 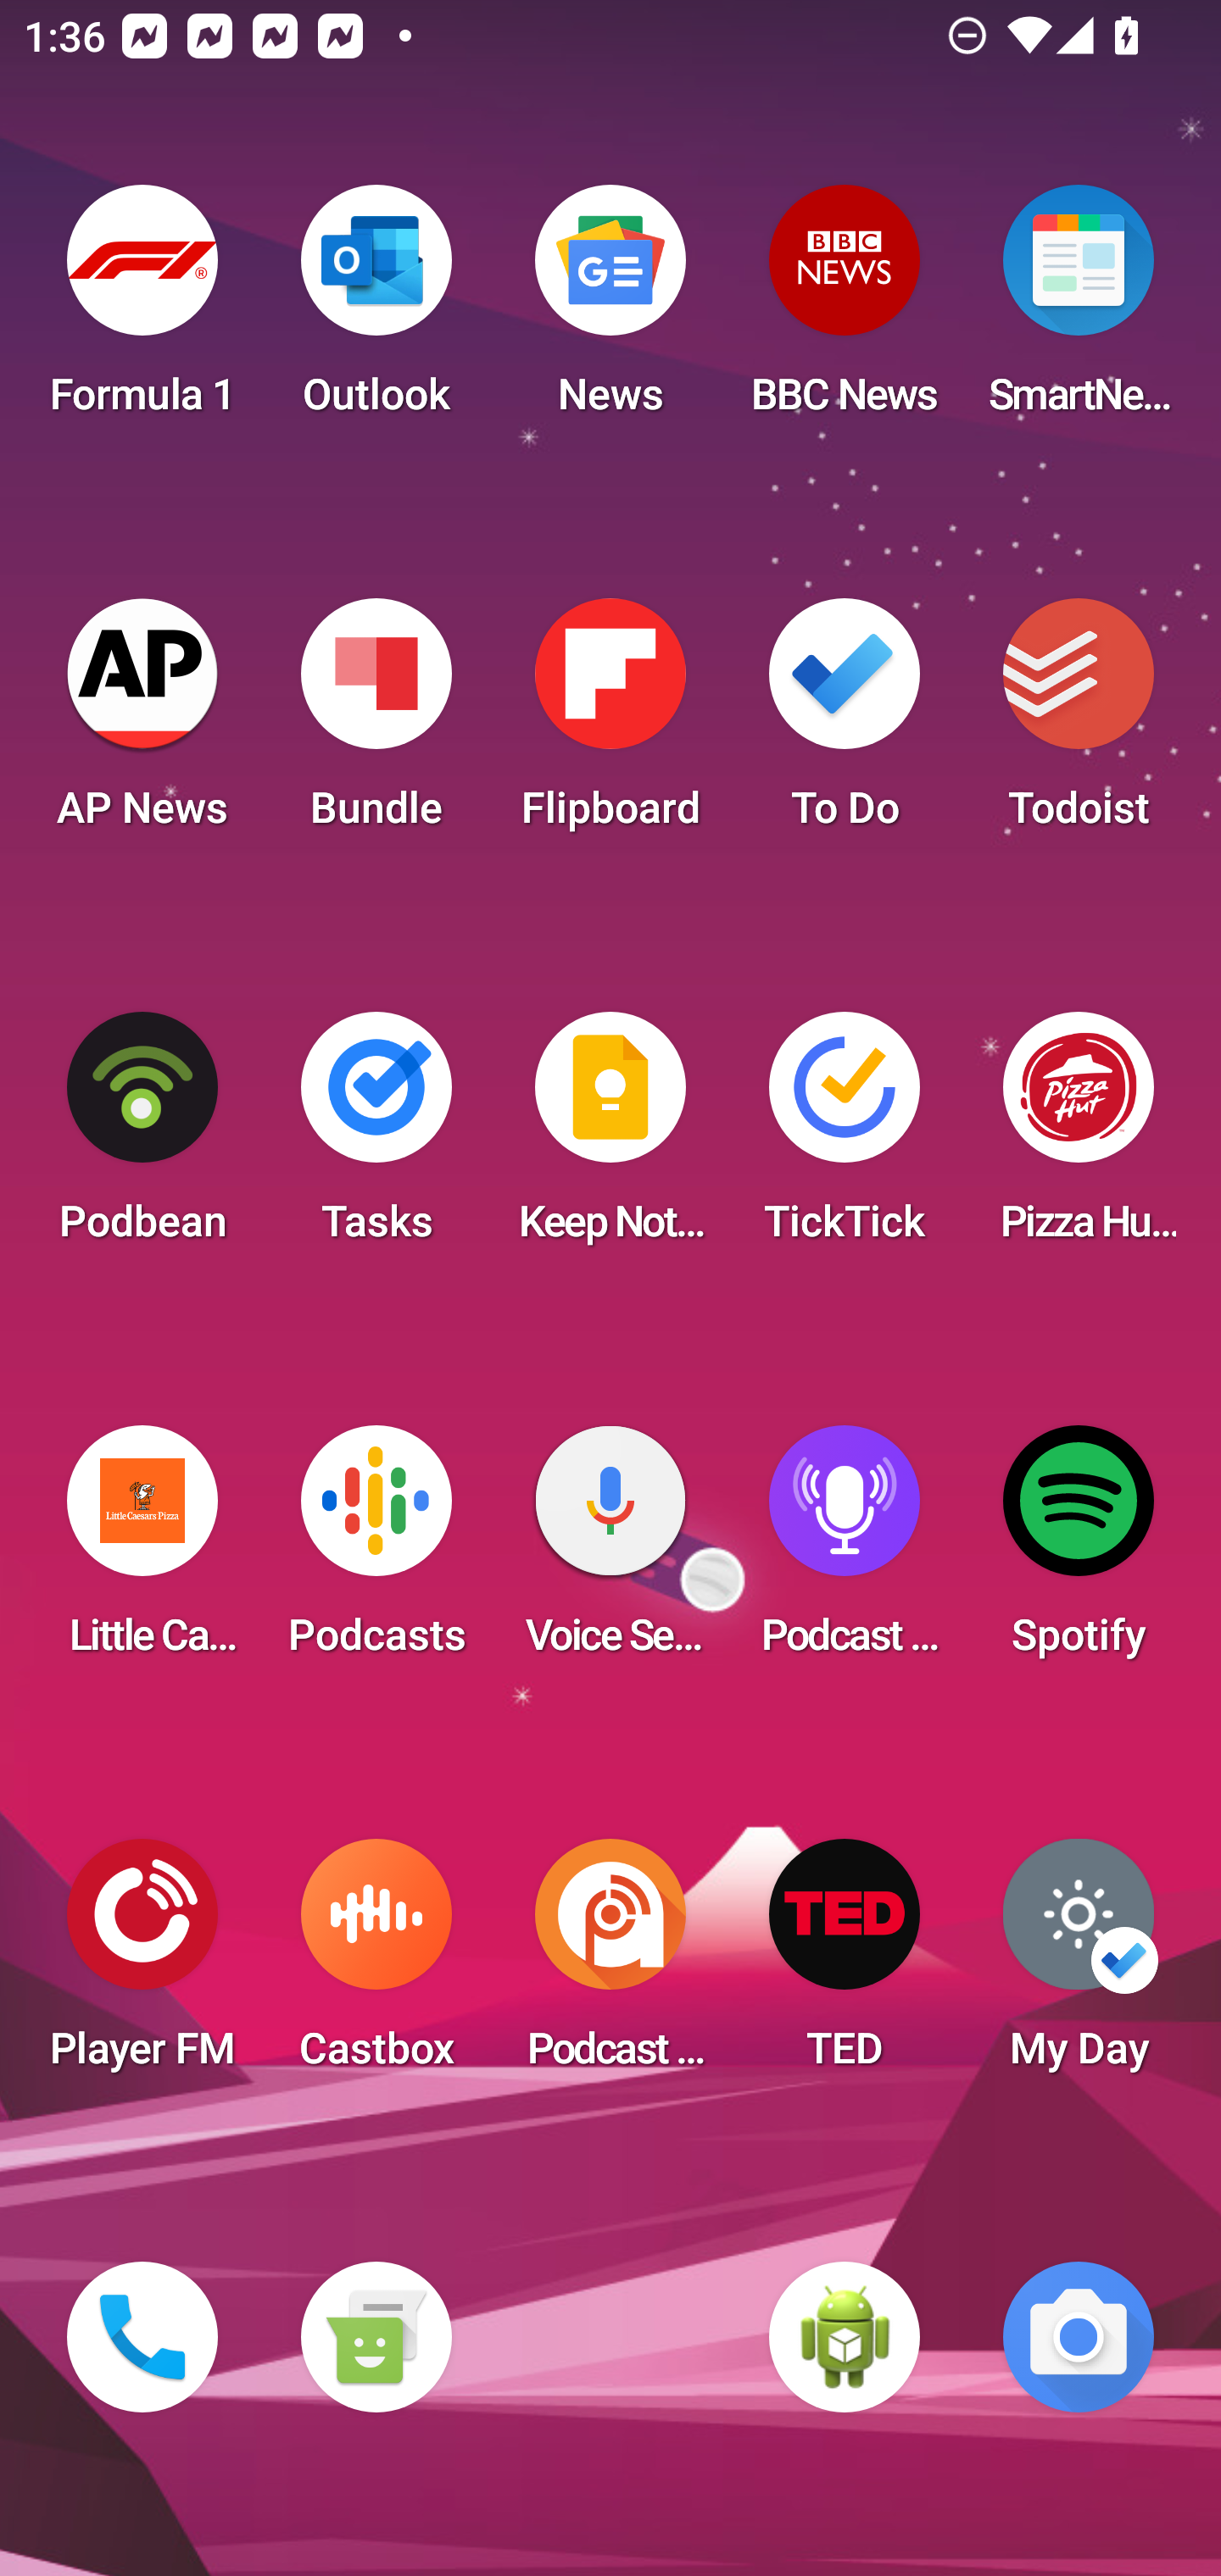 I want to click on Tasks, so click(x=376, y=1137).